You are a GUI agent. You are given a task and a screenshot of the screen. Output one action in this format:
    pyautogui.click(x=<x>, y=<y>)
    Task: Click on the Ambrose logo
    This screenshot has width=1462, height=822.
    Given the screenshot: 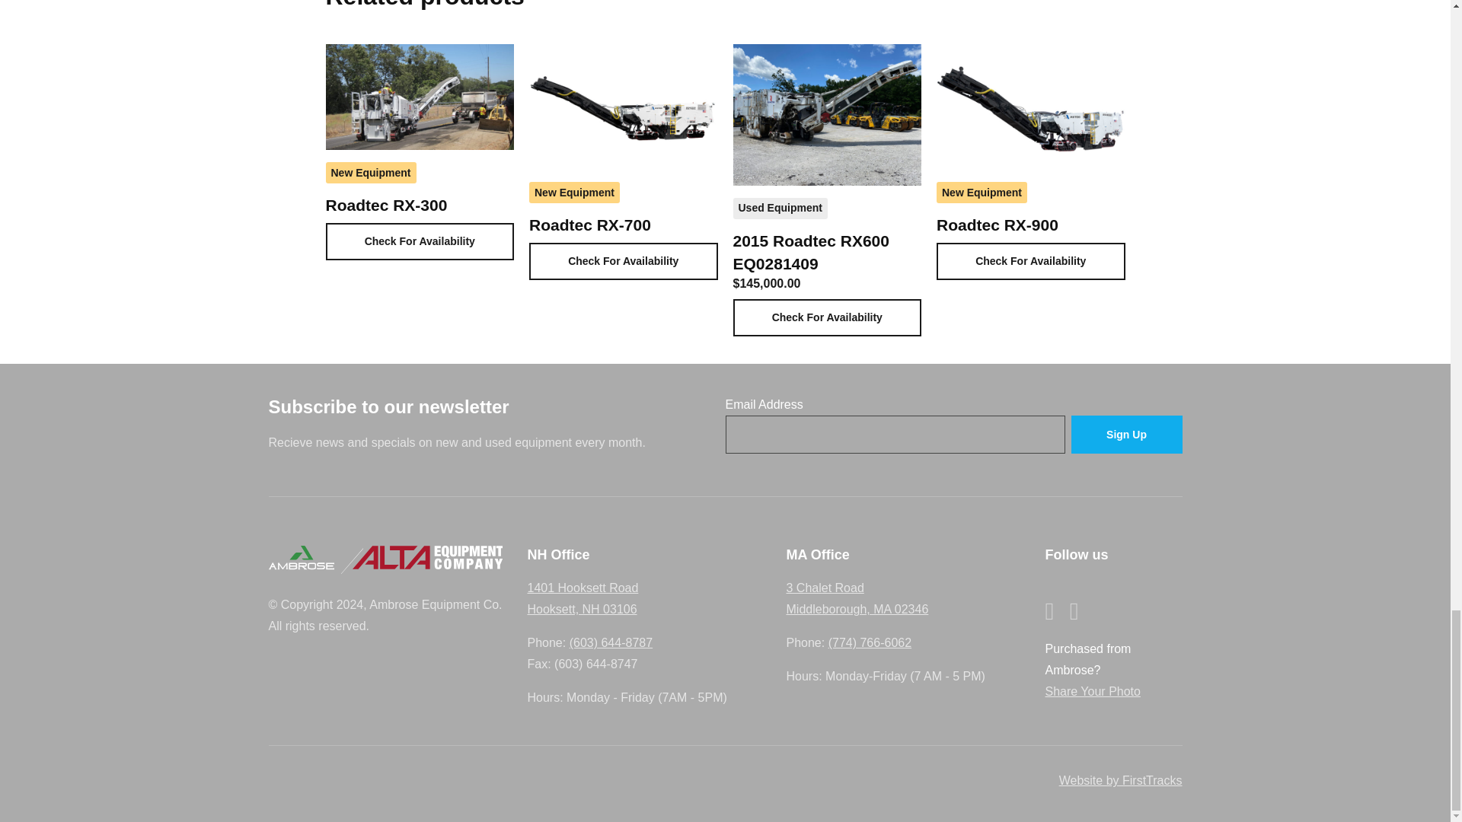 What is the action you would take?
    pyautogui.click(x=300, y=557)
    